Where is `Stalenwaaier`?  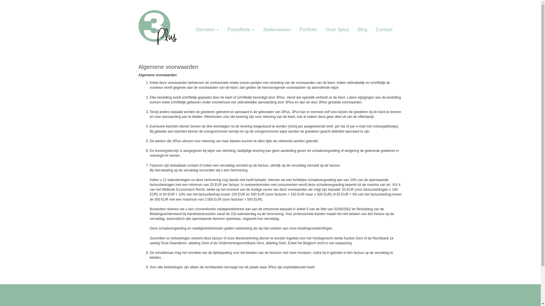
Stalenwaaier is located at coordinates (277, 30).